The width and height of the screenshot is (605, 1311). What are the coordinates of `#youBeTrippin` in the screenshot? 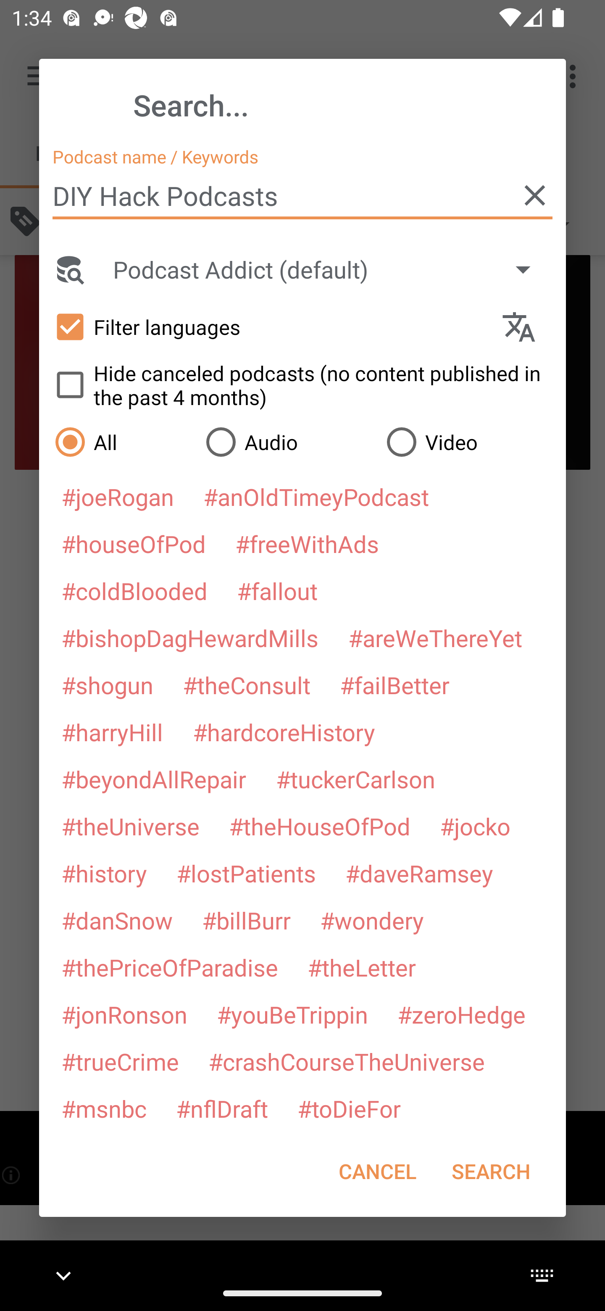 It's located at (292, 1014).